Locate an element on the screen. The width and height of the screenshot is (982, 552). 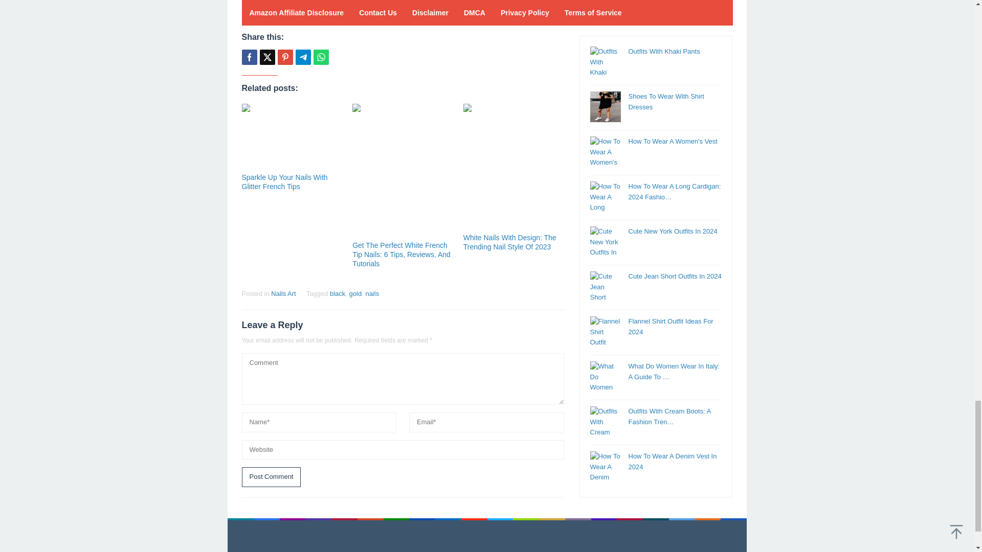
Permalink to: Sparkle Up Your Nails With Glitter French Tips is located at coordinates (284, 182).